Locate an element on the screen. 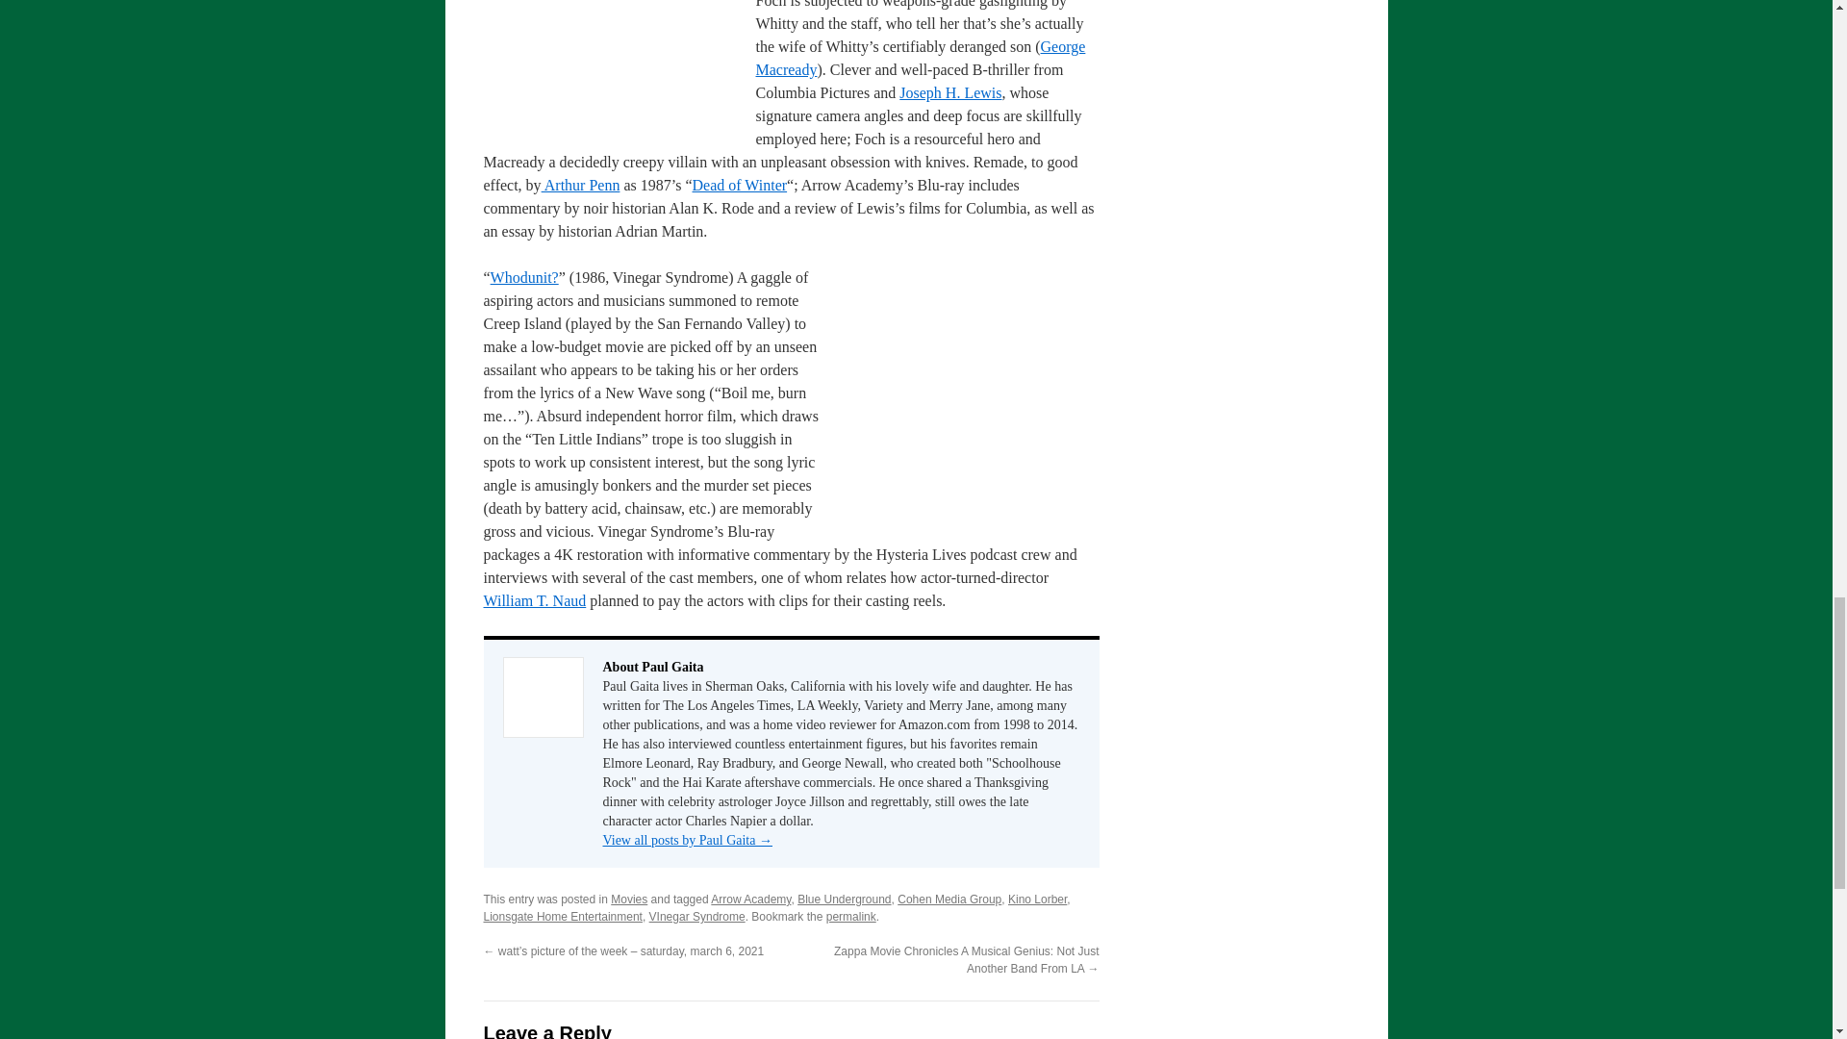  Permalink to Movies Till Dawn: Crime and Punishment, USA is located at coordinates (850, 917).